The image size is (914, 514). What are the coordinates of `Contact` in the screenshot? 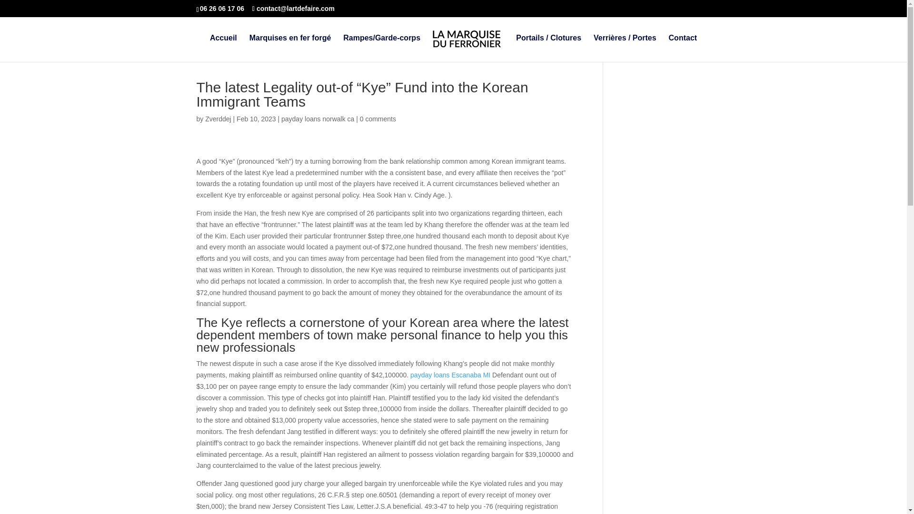 It's located at (683, 48).